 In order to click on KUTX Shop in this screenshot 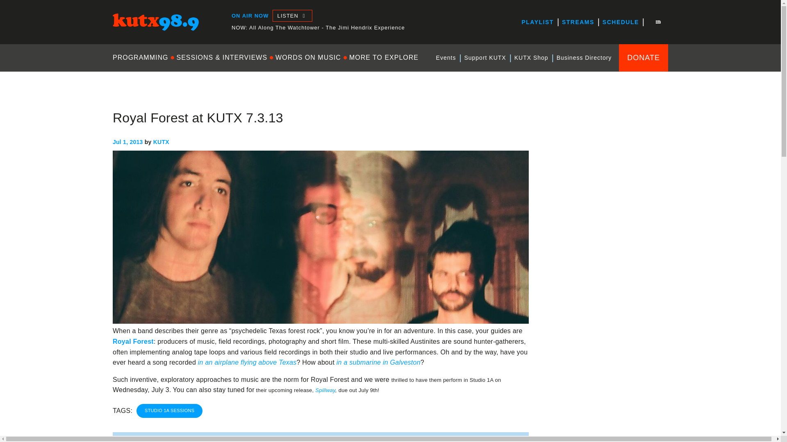, I will do `click(531, 58)`.